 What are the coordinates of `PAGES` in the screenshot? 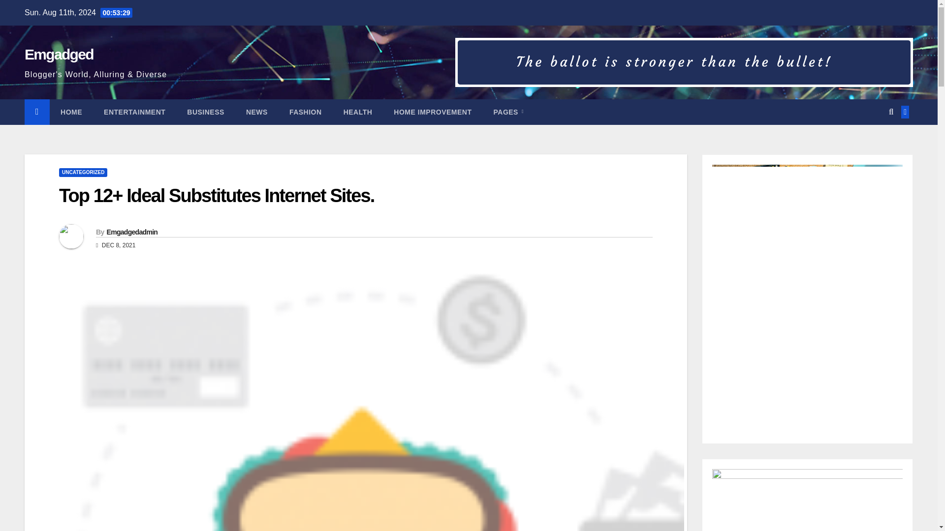 It's located at (508, 112).